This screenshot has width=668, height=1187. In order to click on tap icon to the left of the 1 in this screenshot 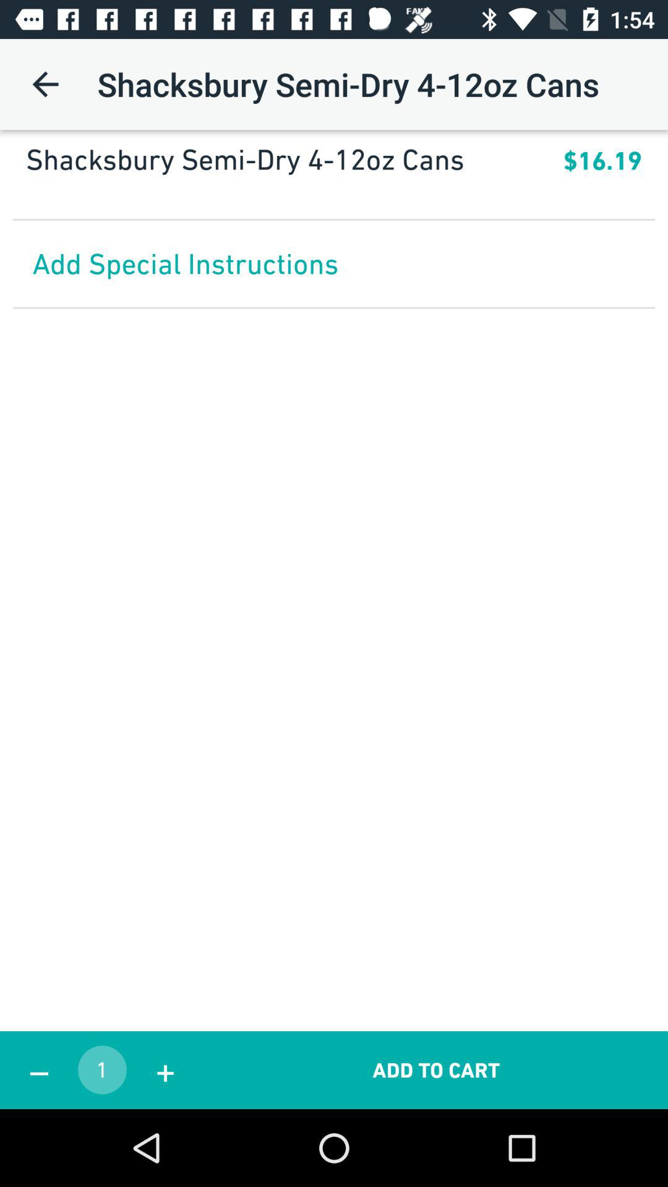, I will do `click(39, 1070)`.